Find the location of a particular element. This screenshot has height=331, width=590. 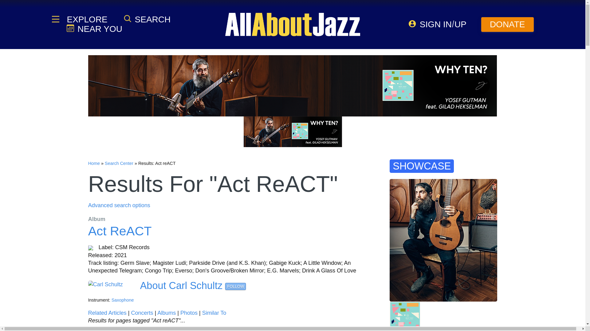

EXPLORE is located at coordinates (86, 19).